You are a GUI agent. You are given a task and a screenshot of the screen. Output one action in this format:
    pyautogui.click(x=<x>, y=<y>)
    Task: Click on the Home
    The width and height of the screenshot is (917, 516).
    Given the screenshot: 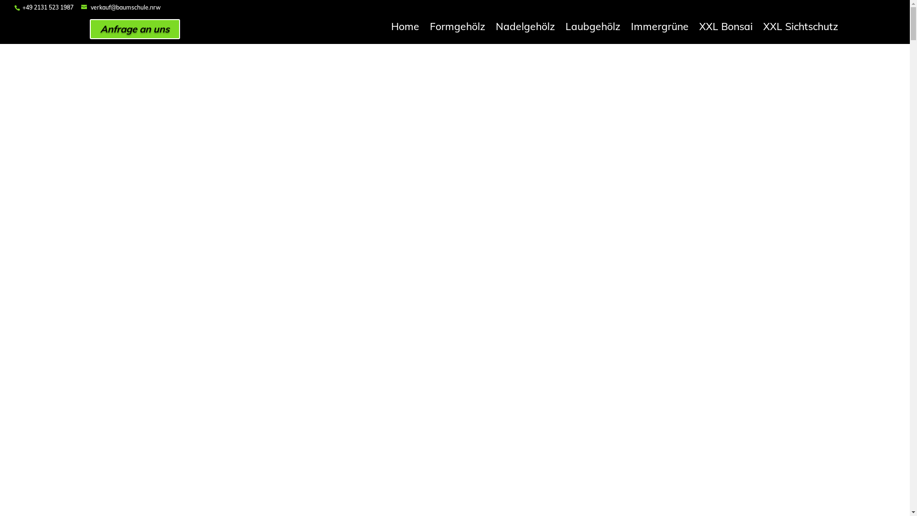 What is the action you would take?
    pyautogui.click(x=405, y=28)
    